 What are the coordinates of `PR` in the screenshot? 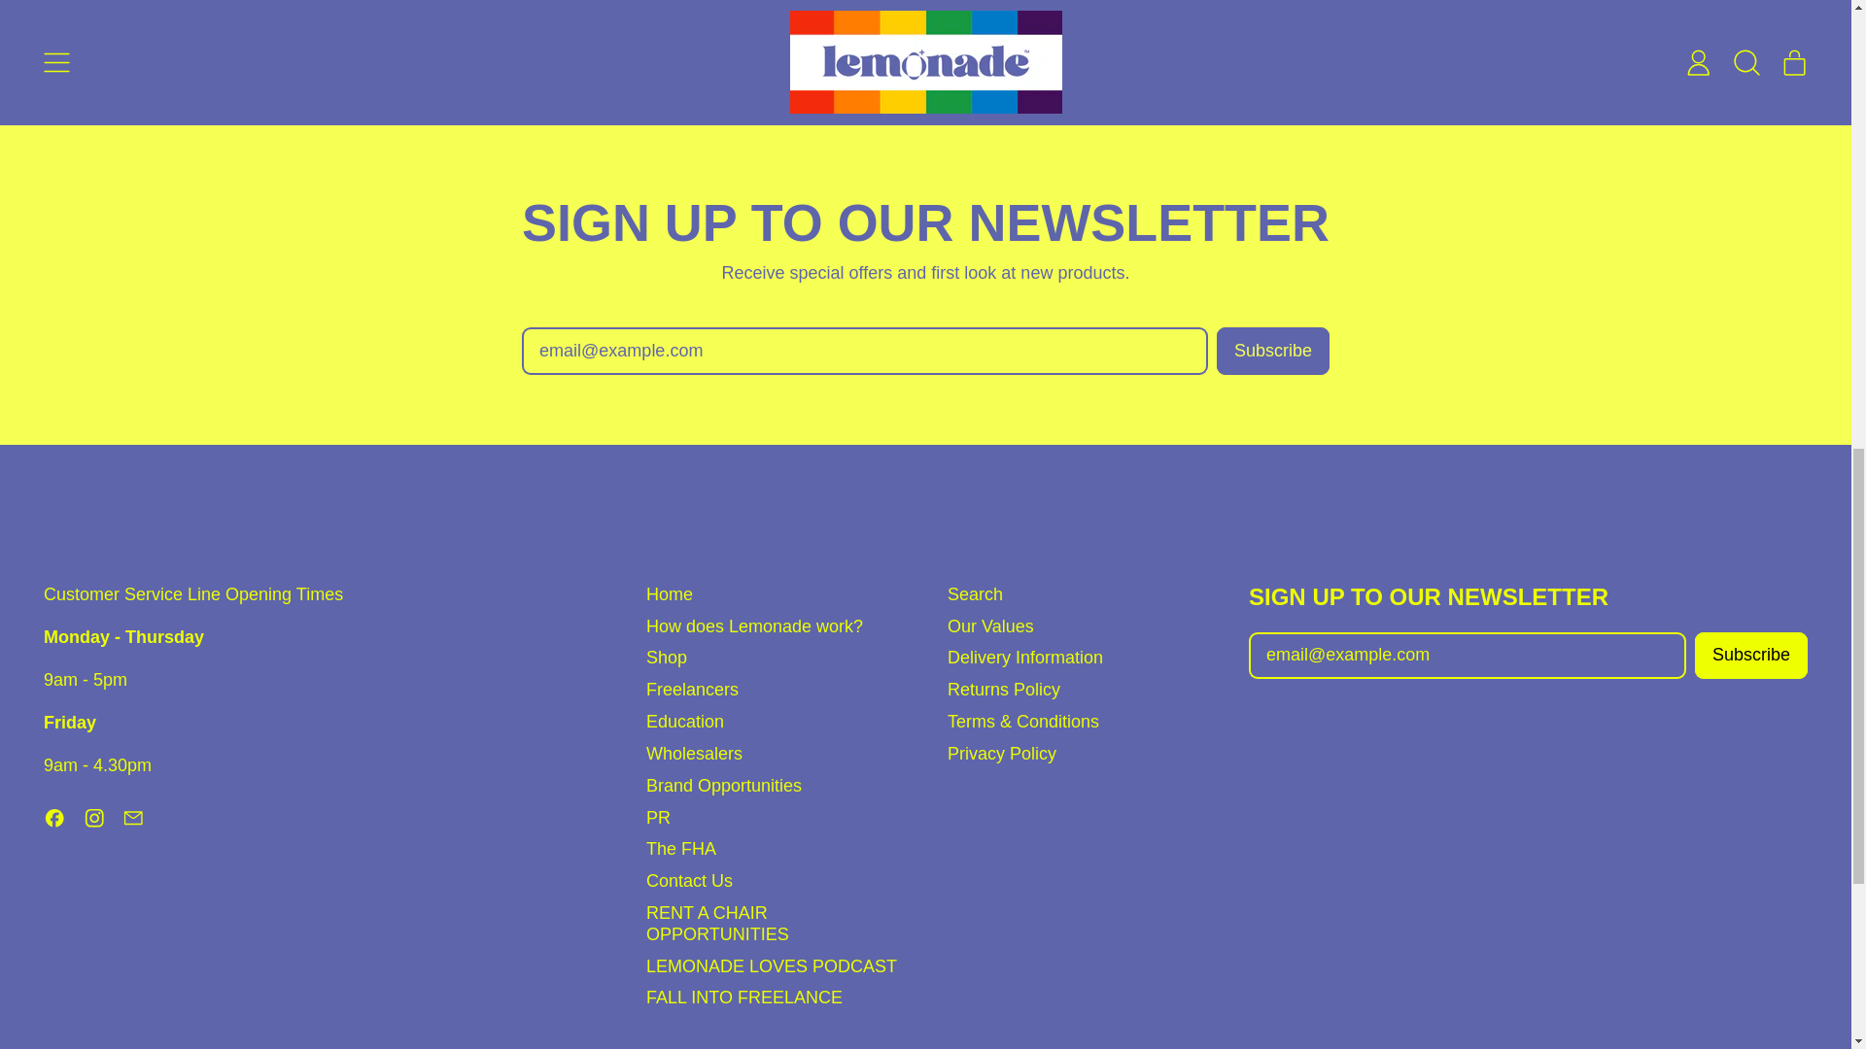 It's located at (657, 818).